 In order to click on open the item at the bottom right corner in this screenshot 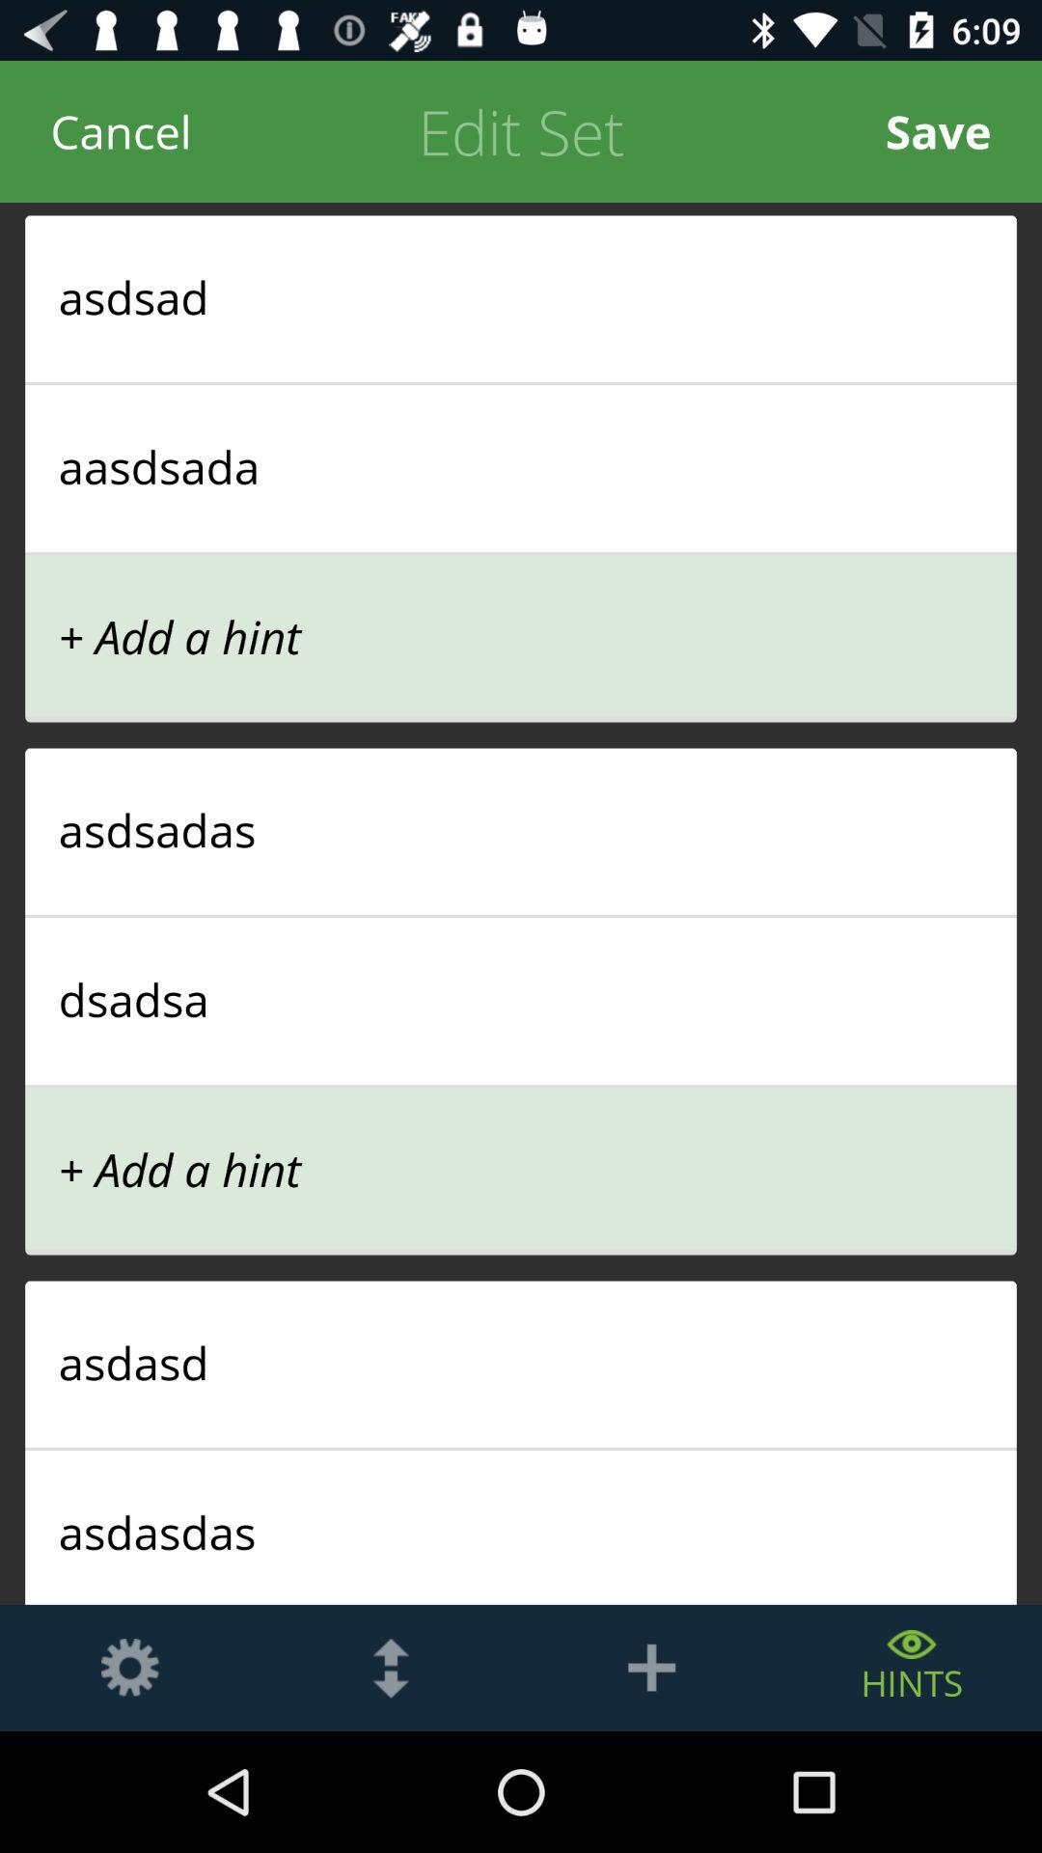, I will do `click(912, 1668)`.